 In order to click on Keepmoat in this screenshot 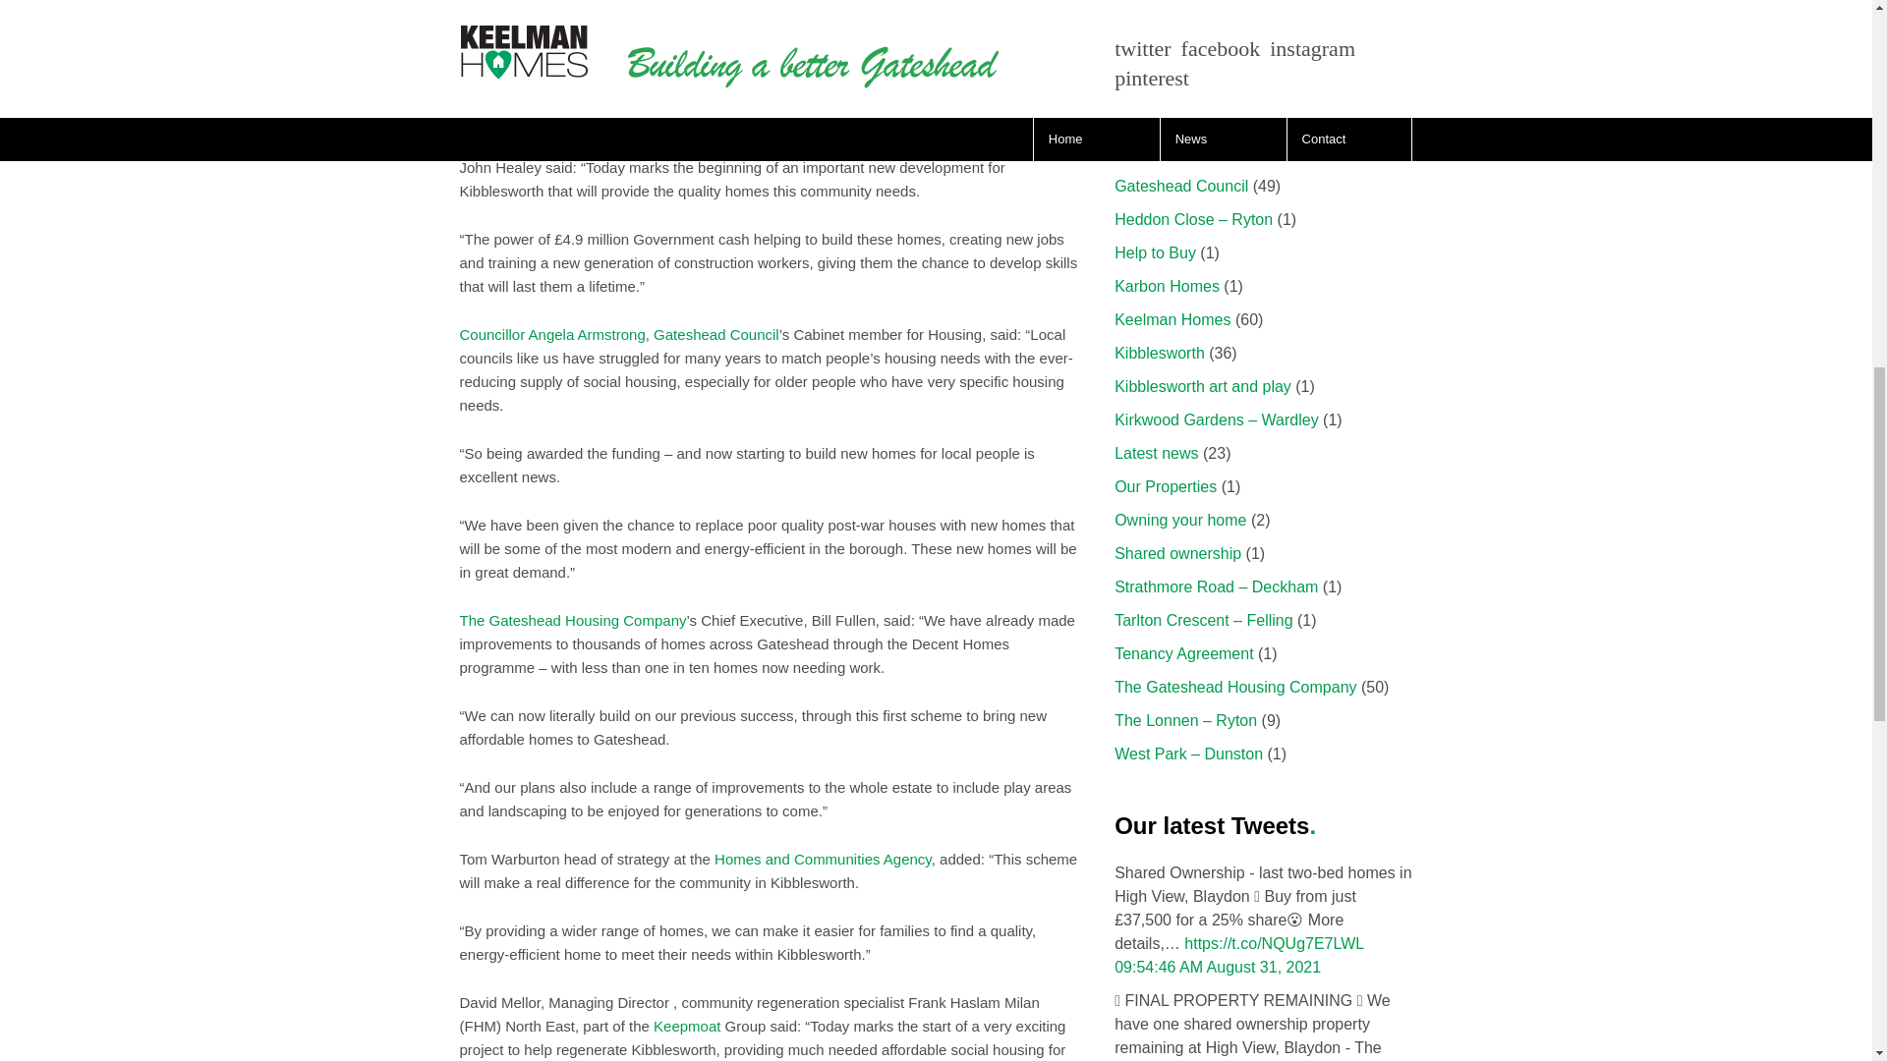, I will do `click(686, 1026)`.